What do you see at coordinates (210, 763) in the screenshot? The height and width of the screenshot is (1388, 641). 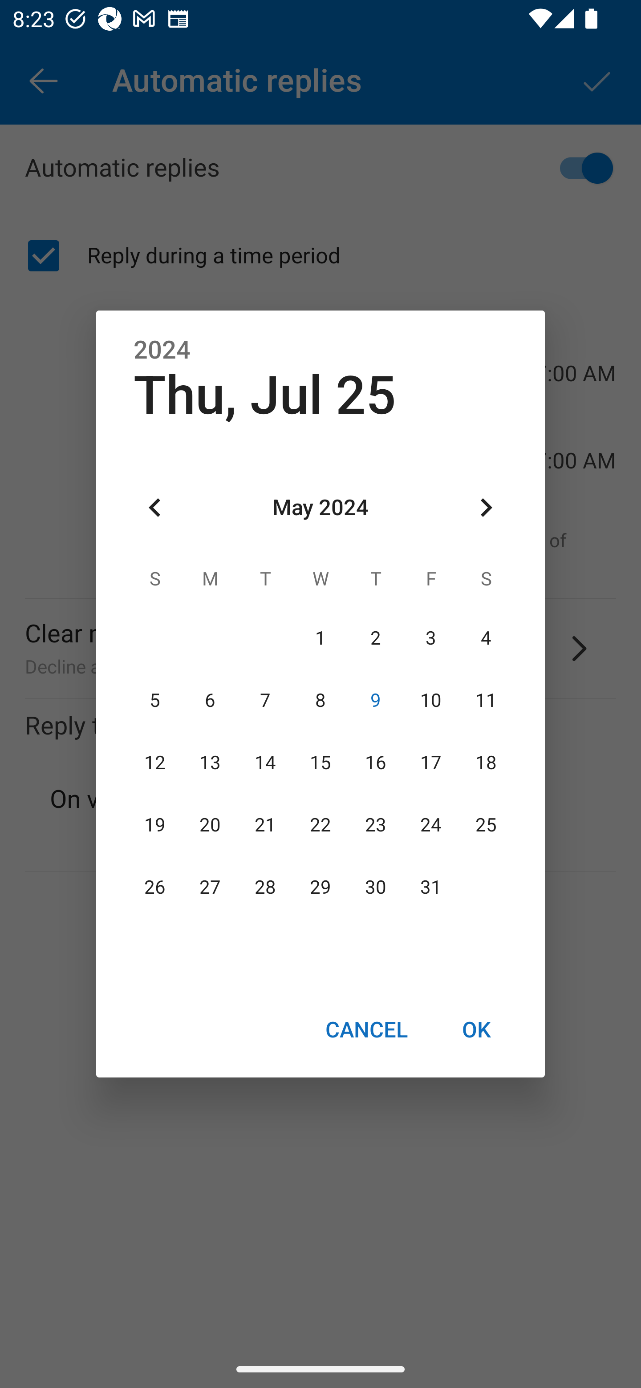 I see `13 13 May 2024` at bounding box center [210, 763].